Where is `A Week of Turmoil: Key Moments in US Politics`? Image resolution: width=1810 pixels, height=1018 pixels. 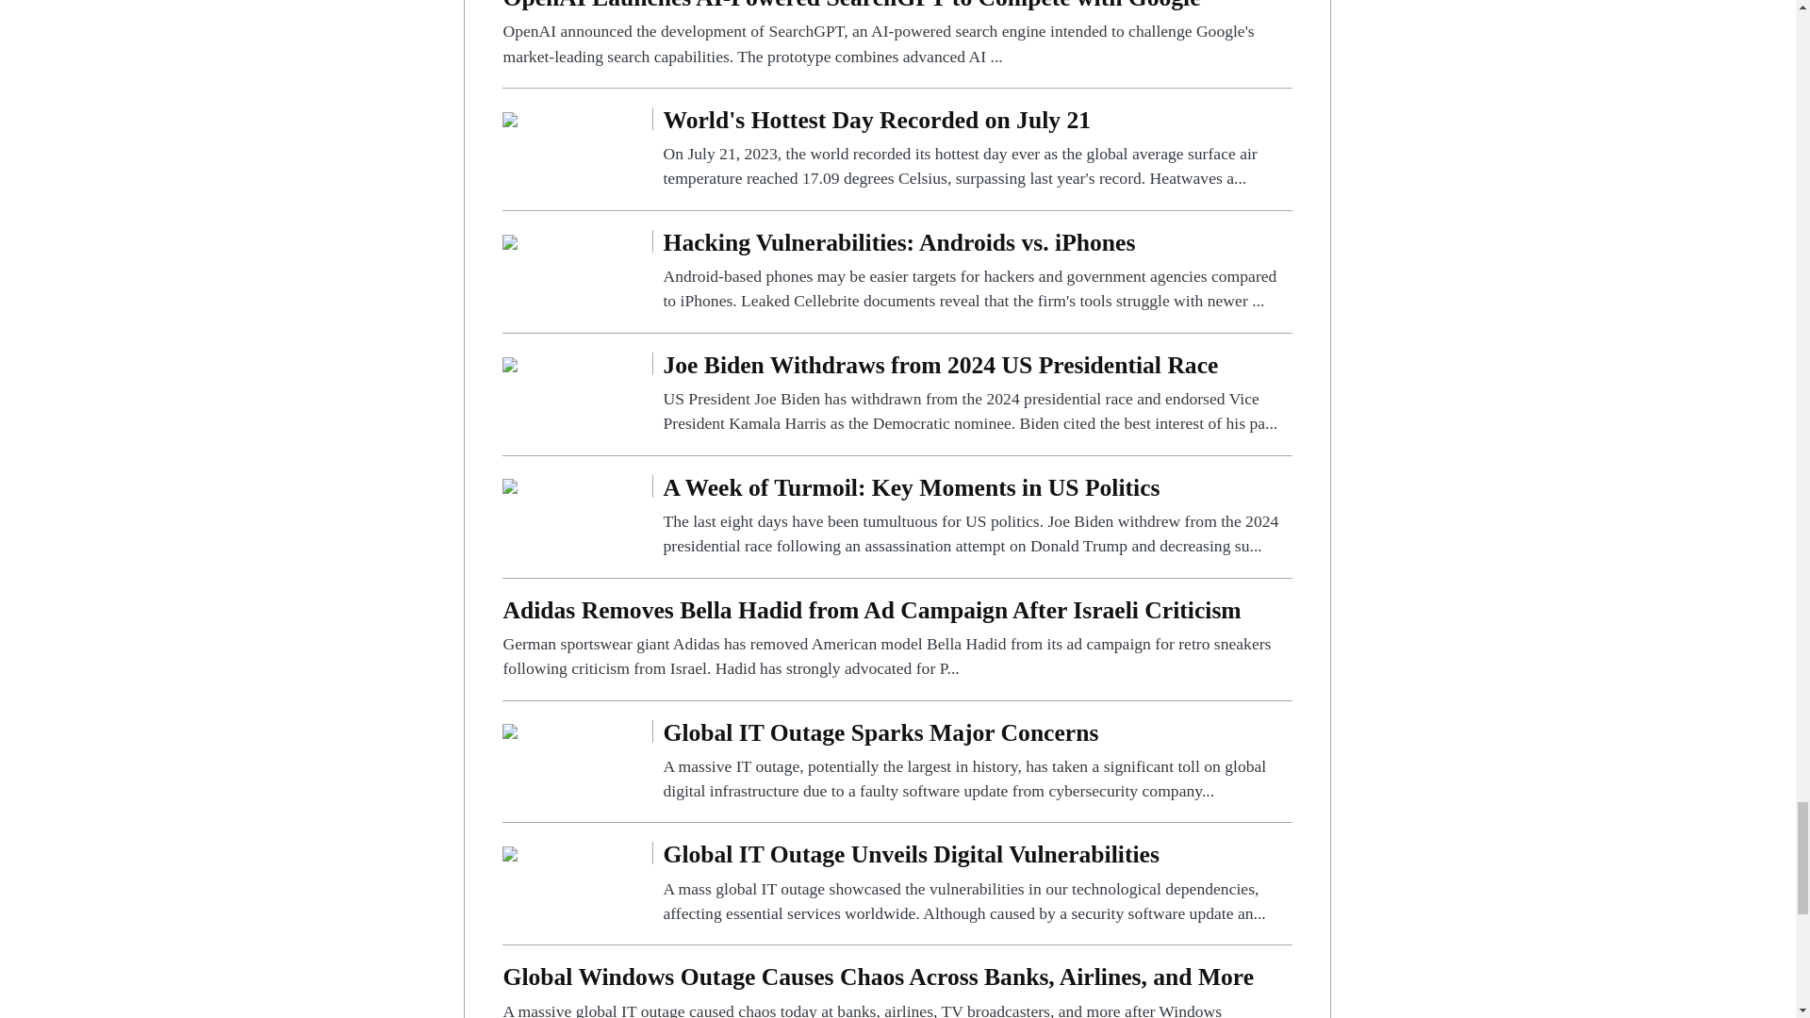
A Week of Turmoil: Key Moments in US Politics is located at coordinates (977, 517).